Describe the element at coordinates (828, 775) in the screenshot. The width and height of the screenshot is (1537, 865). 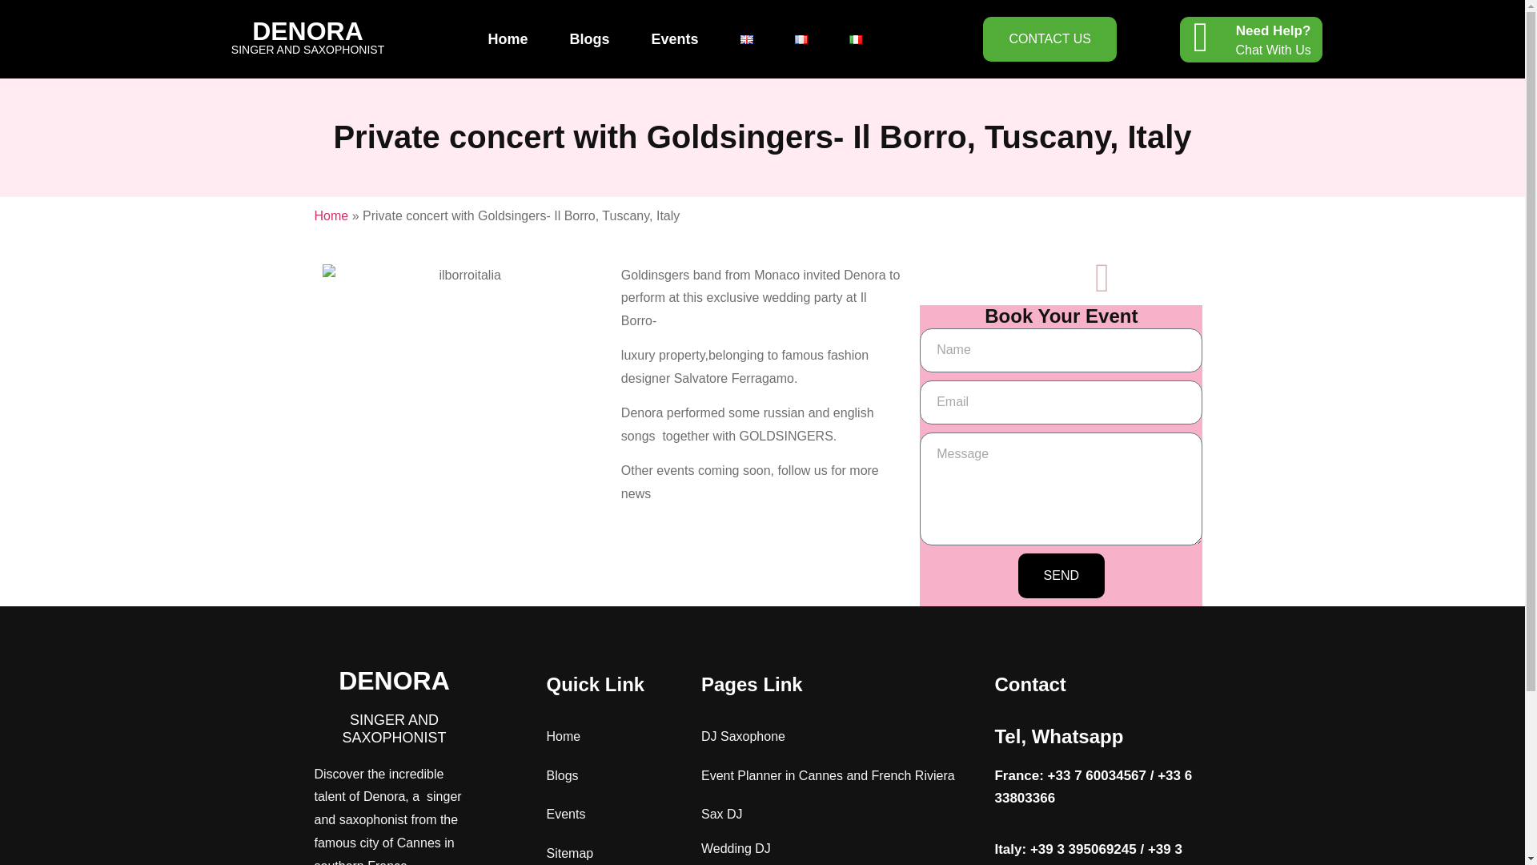
I see `Event Planner in Cannes and French Riviera` at that location.